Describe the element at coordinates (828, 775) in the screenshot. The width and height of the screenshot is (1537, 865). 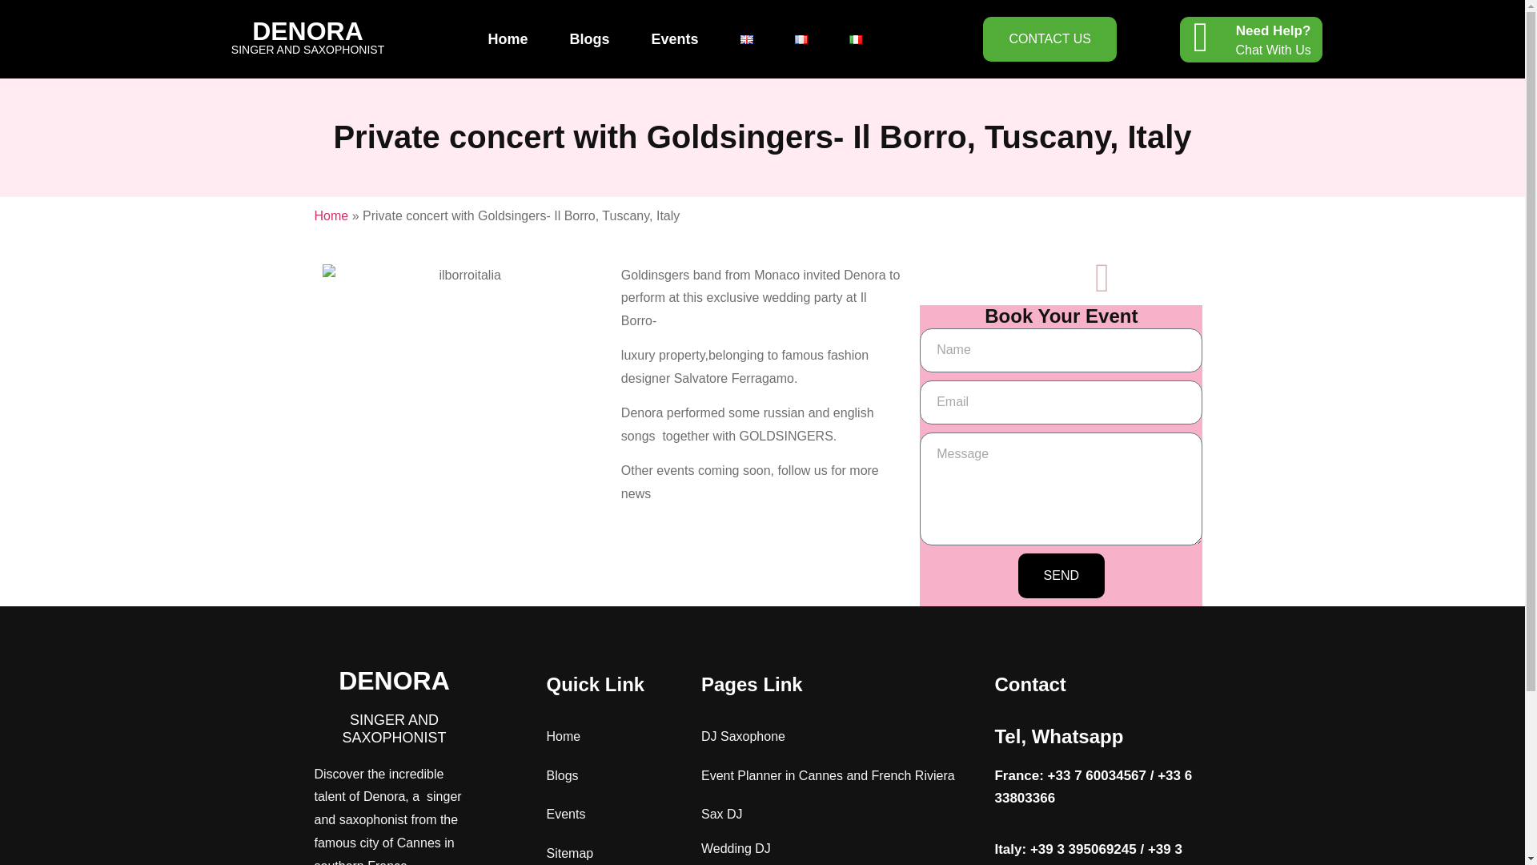
I see `Event Planner in Cannes and French Riviera` at that location.